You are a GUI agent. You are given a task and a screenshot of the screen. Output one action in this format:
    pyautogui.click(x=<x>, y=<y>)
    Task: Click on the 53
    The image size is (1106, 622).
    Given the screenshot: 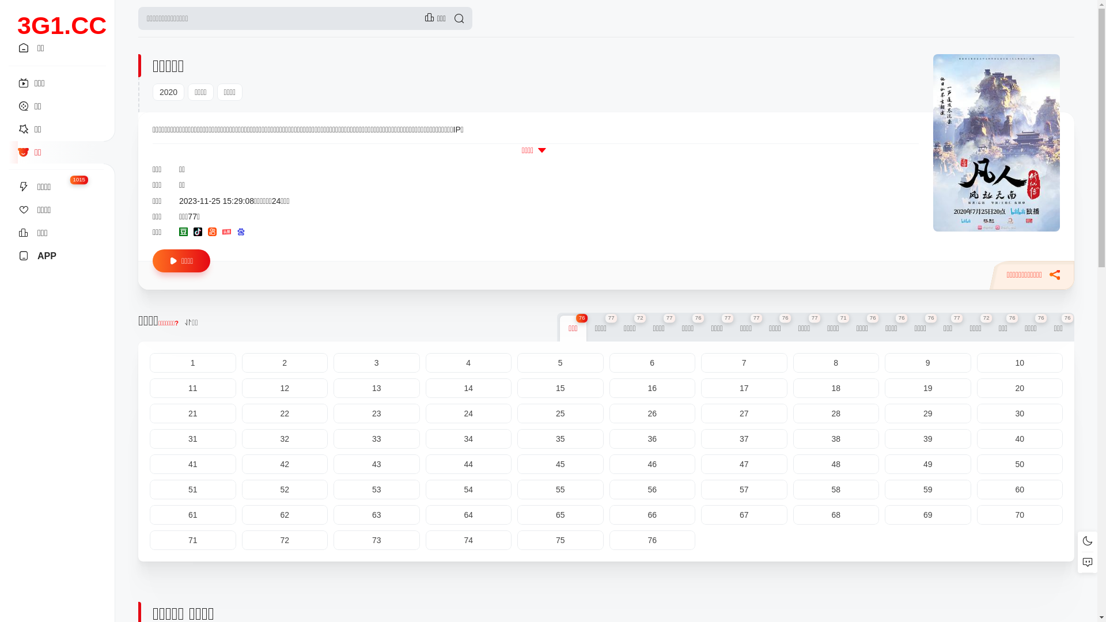 What is the action you would take?
    pyautogui.click(x=377, y=490)
    